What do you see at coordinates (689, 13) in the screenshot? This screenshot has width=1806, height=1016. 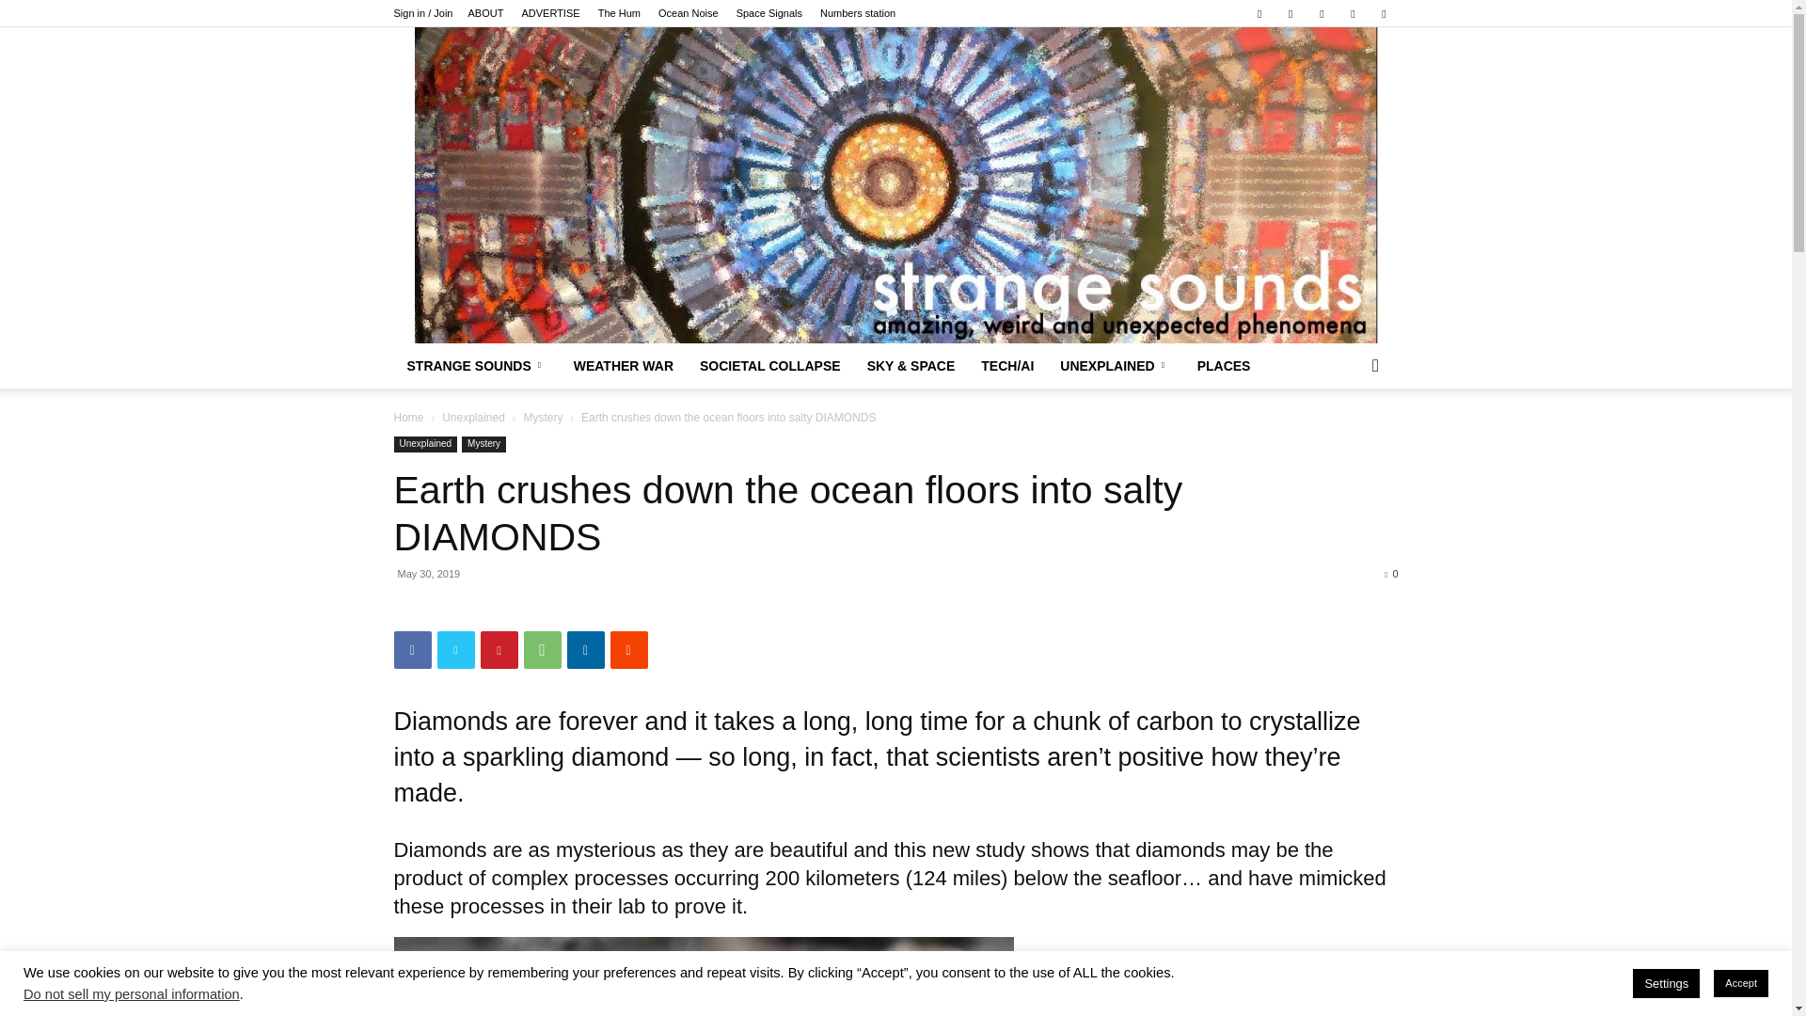 I see `Ocean Noise` at bounding box center [689, 13].